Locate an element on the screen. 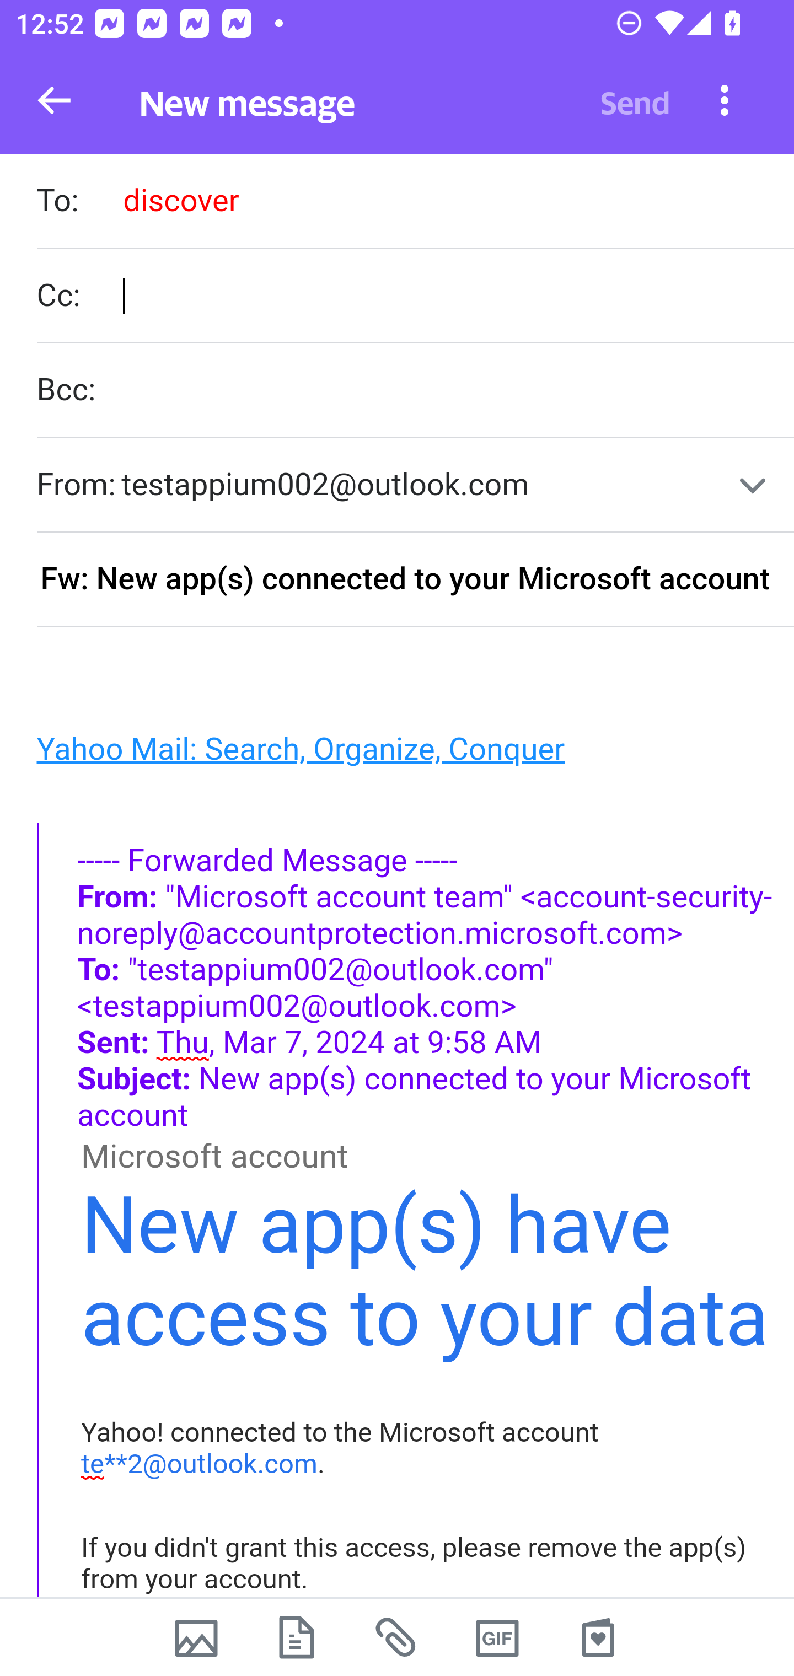 This screenshot has width=794, height=1676. Stationery is located at coordinates (598, 1637).